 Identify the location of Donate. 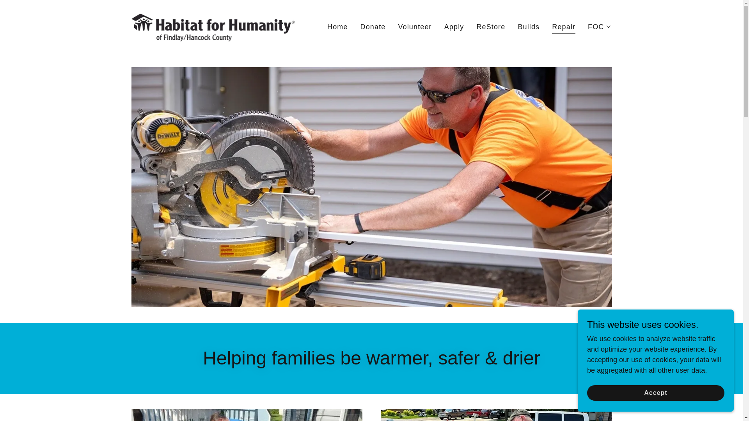
(373, 27).